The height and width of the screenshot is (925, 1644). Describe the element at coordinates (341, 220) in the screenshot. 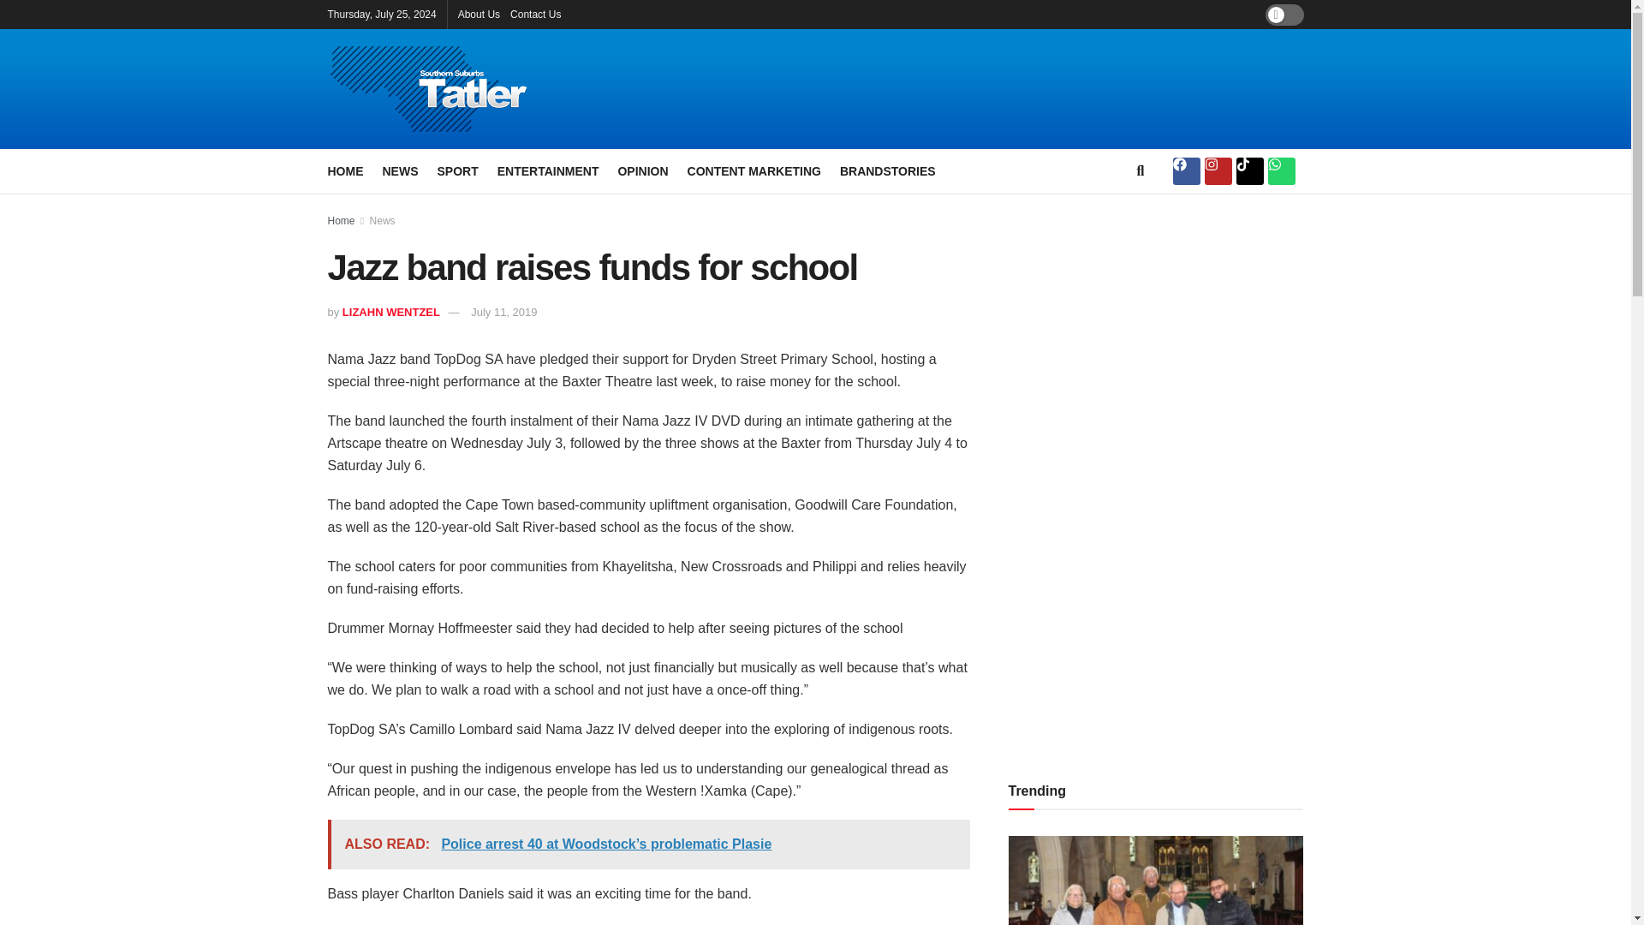

I see `Home` at that location.